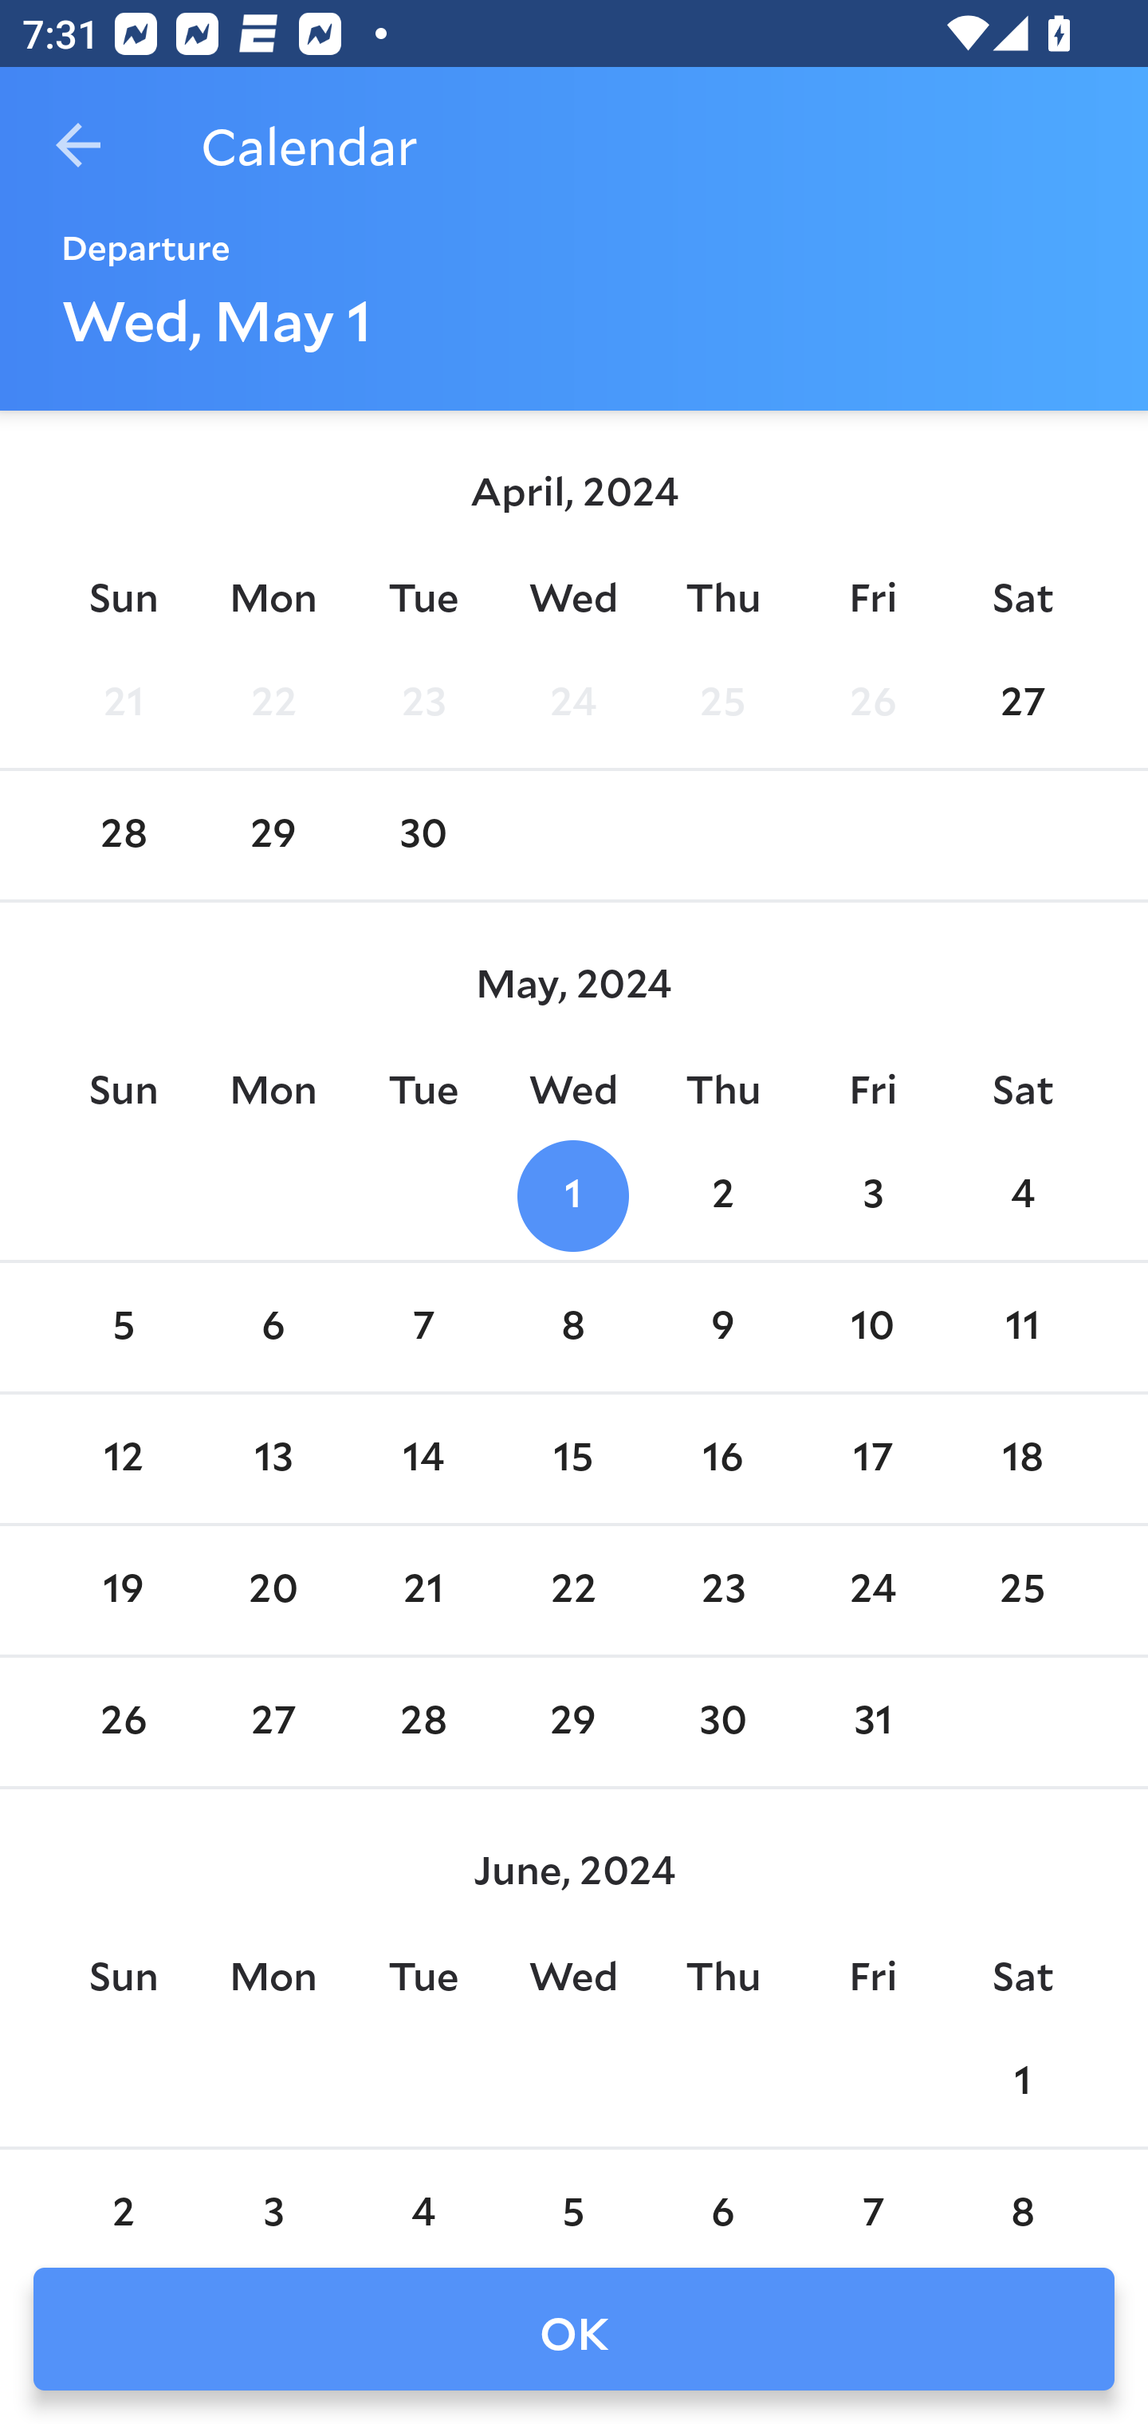 This screenshot has height=2424, width=1148. I want to click on 25, so click(1022, 1590).